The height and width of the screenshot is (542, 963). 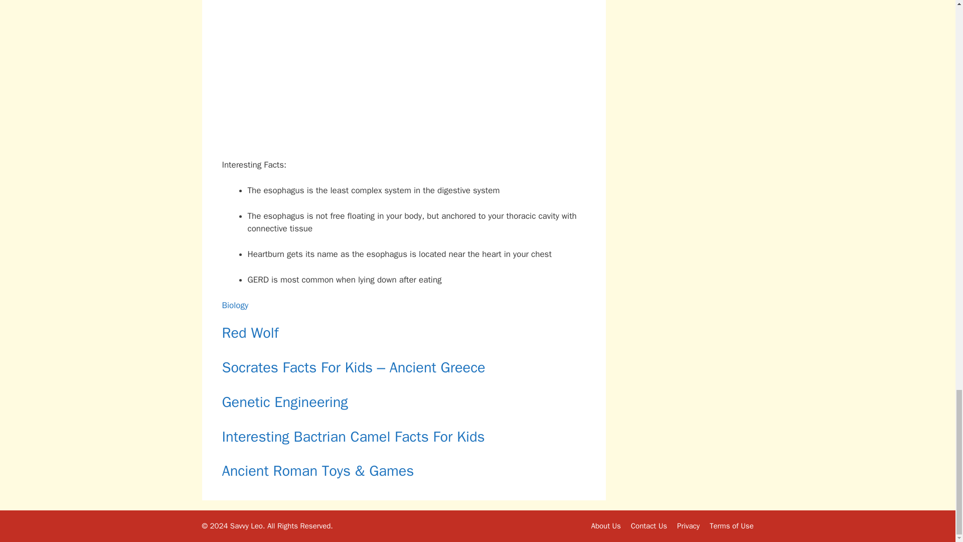 What do you see at coordinates (649, 526) in the screenshot?
I see `Contact Us` at bounding box center [649, 526].